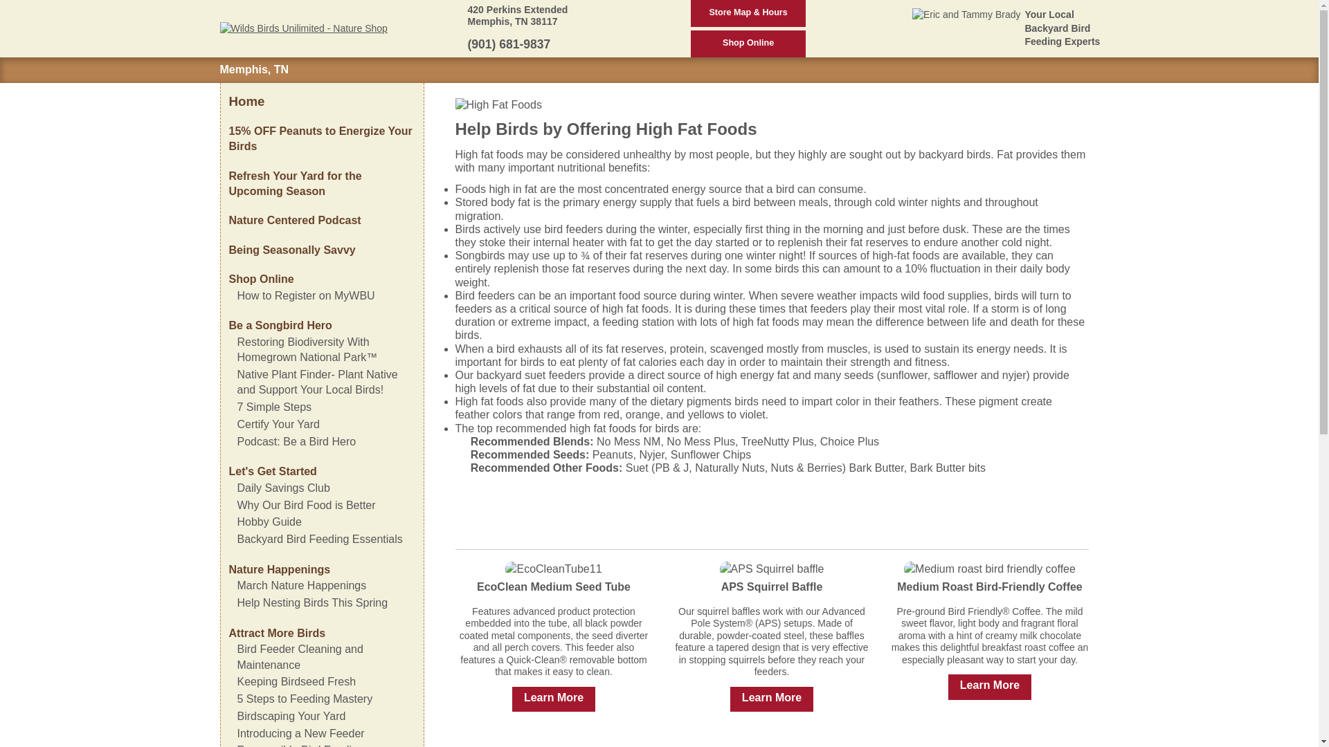 The height and width of the screenshot is (747, 1329). I want to click on Hobby Guide, so click(269, 522).